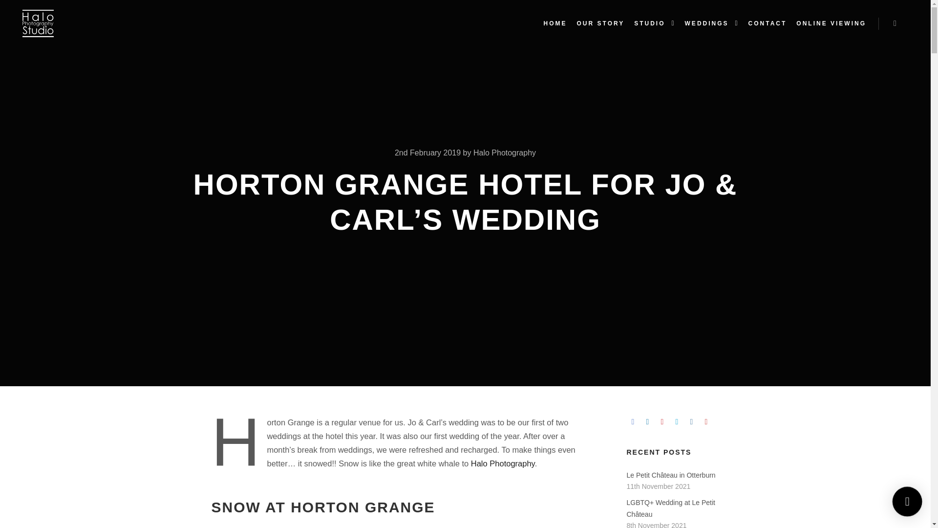 This screenshot has width=938, height=528. Describe the element at coordinates (504, 153) in the screenshot. I see `View all posts by Halo Photography` at that location.